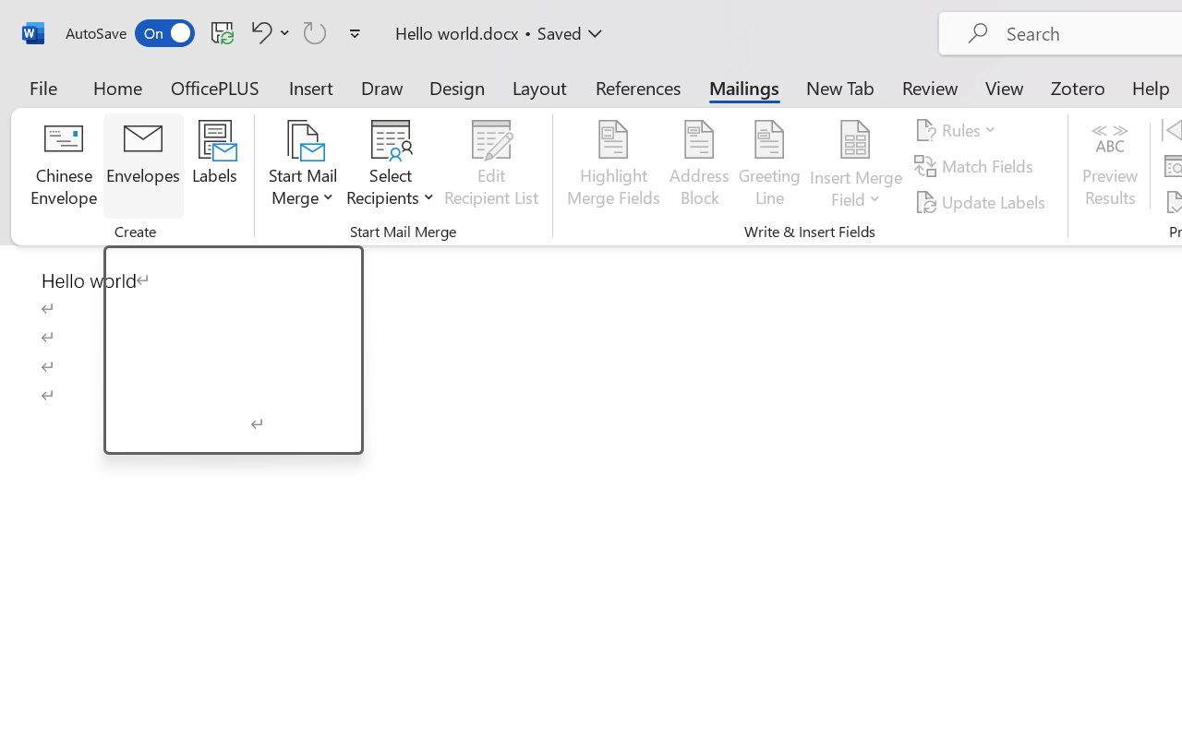 The width and height of the screenshot is (1182, 738). What do you see at coordinates (457, 87) in the screenshot?
I see `Design` at bounding box center [457, 87].